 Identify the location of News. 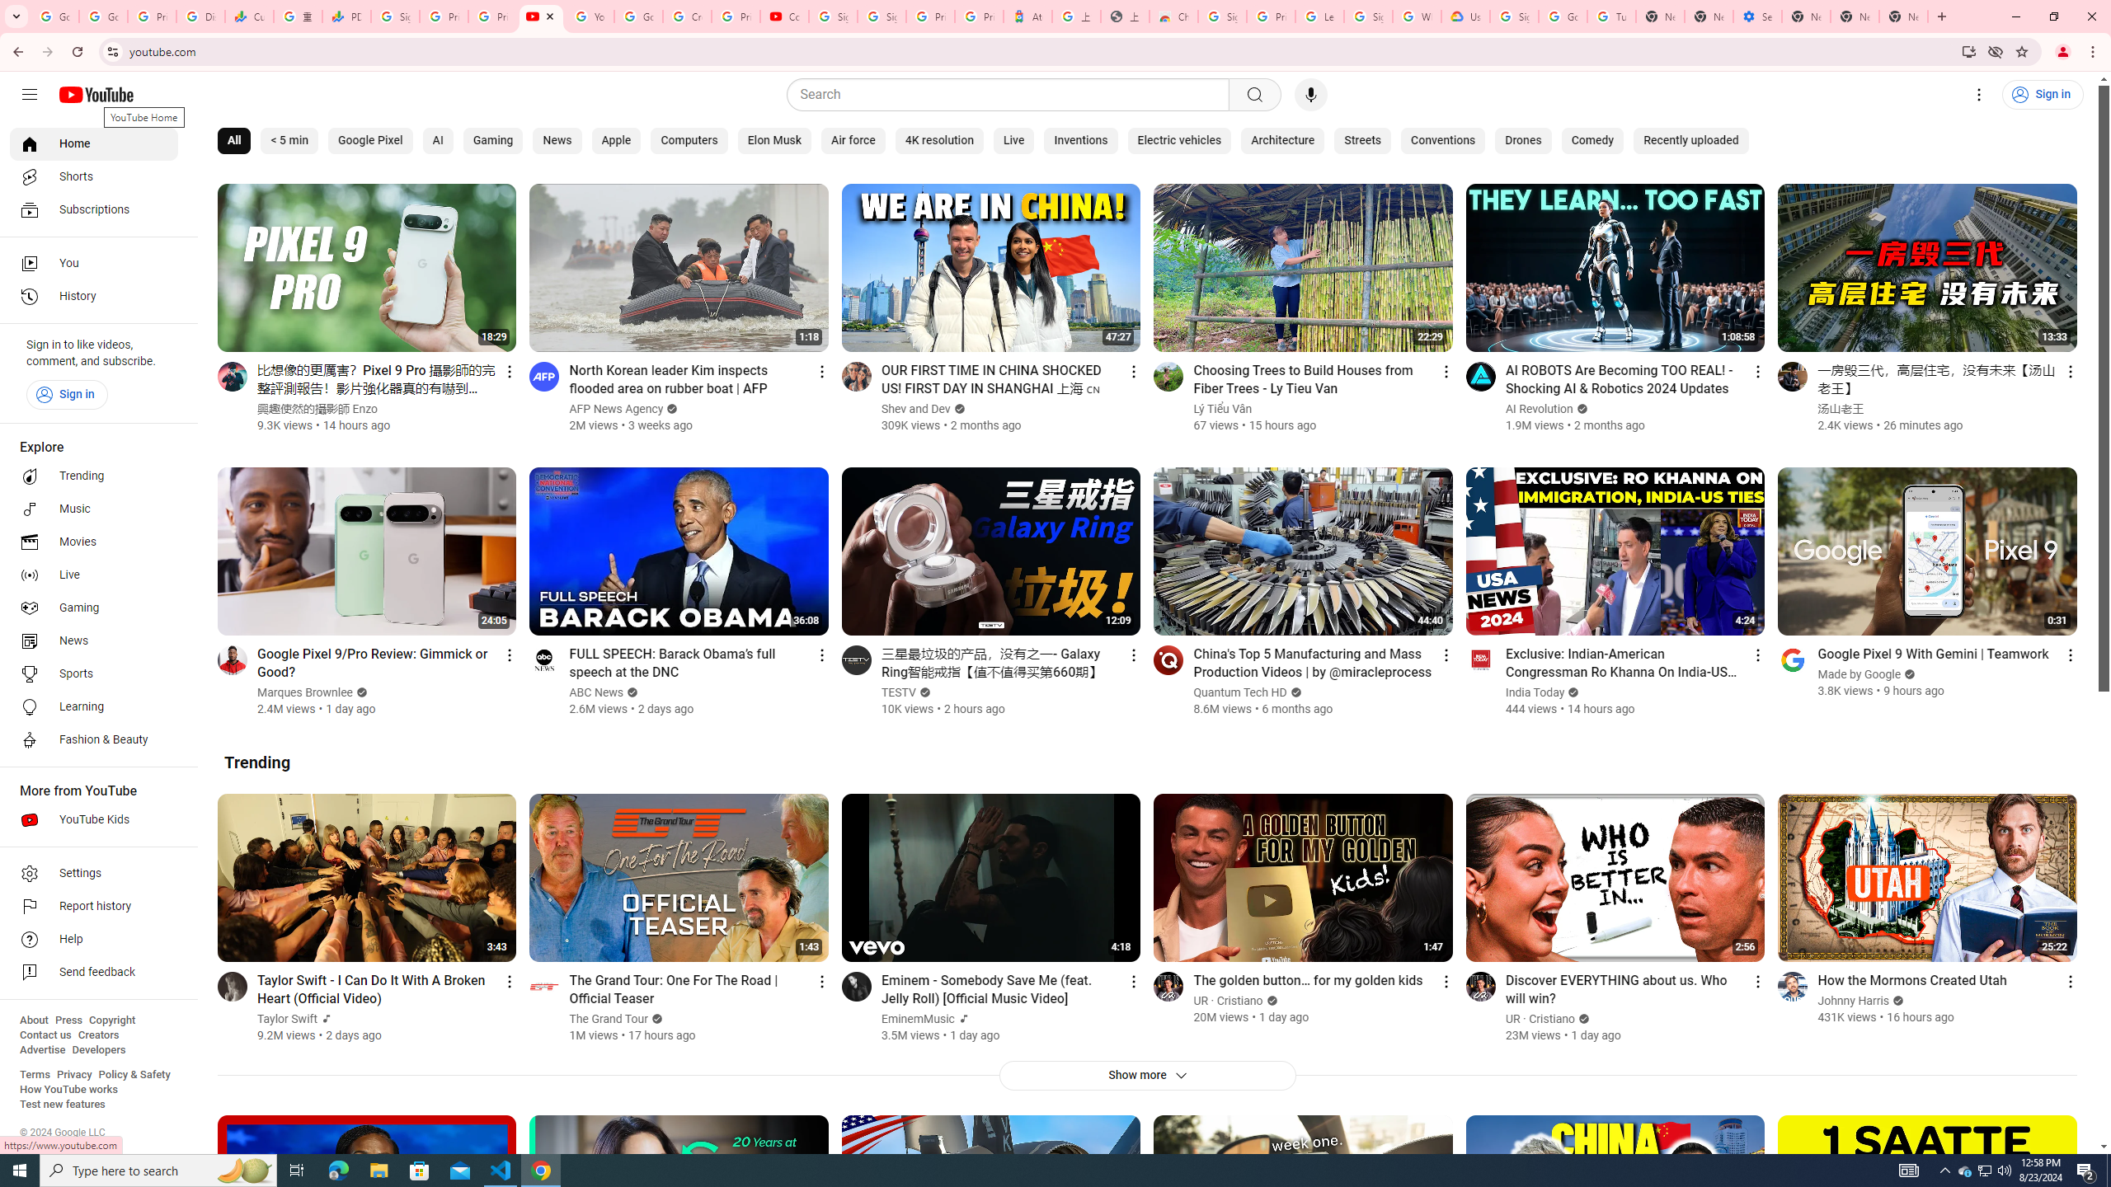
(94, 640).